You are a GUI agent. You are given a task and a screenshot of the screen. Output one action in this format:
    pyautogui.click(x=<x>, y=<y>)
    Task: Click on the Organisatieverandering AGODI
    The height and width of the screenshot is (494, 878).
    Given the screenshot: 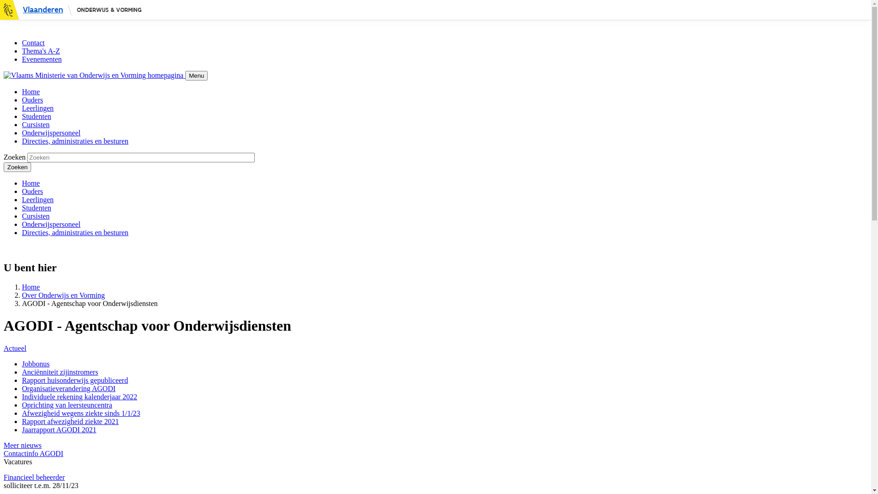 What is the action you would take?
    pyautogui.click(x=69, y=389)
    